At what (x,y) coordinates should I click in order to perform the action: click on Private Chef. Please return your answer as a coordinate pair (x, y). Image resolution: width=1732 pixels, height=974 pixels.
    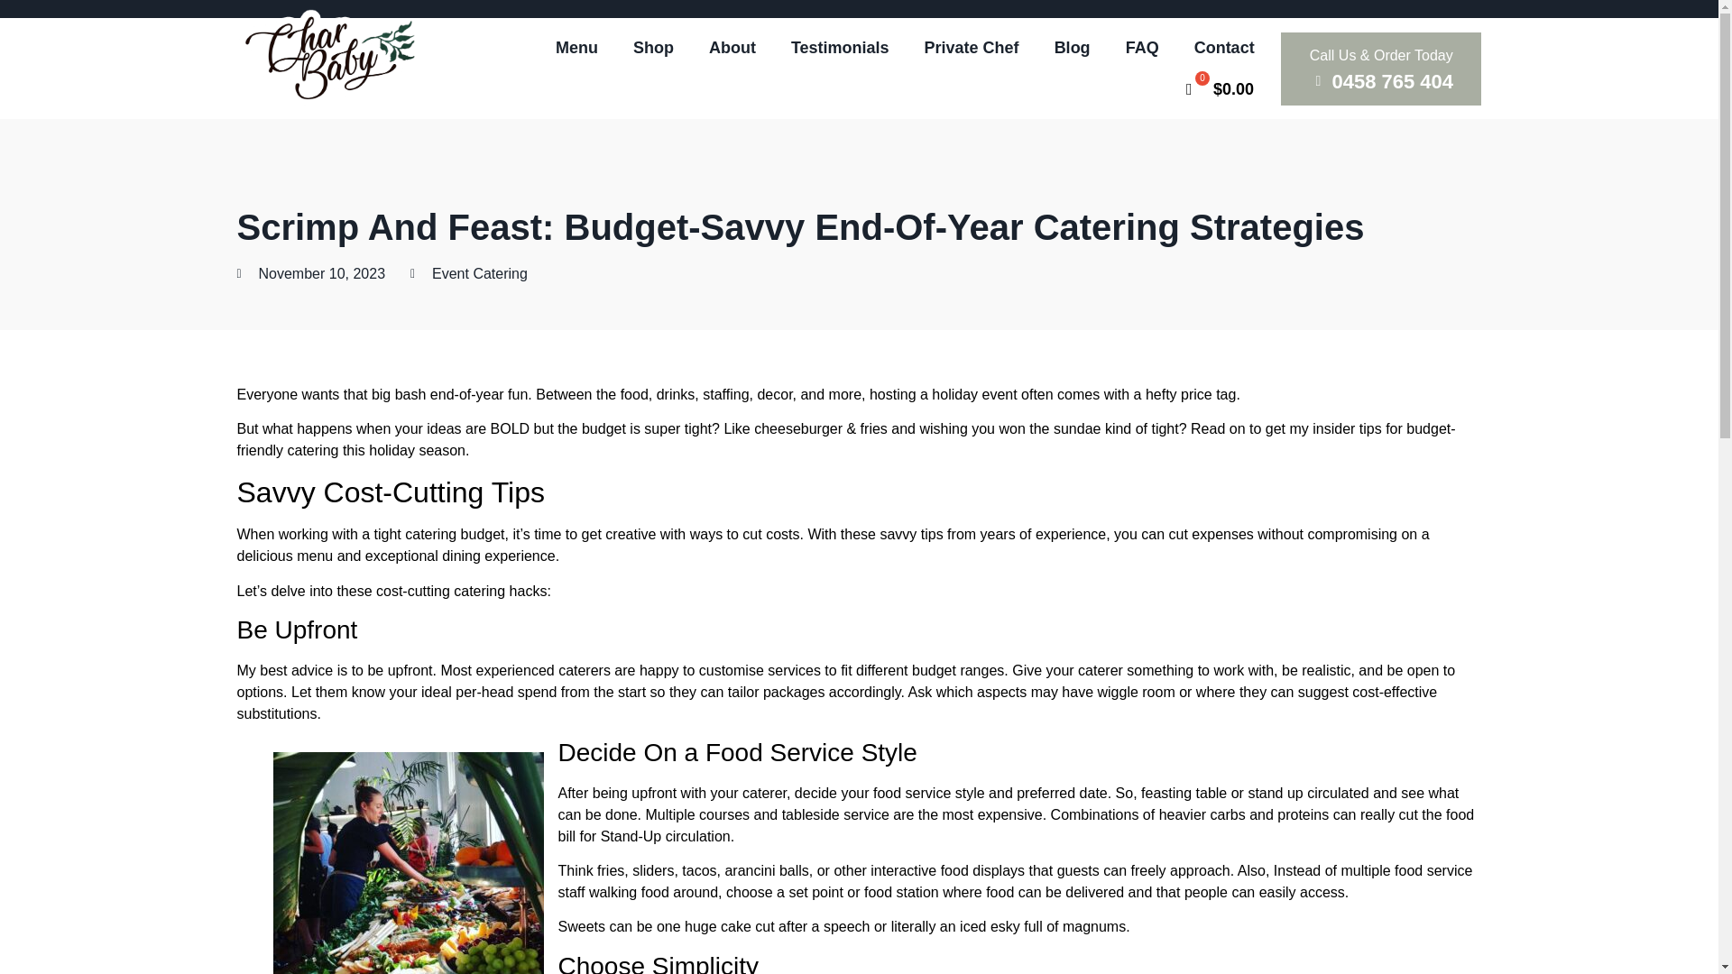
    Looking at the image, I should click on (972, 47).